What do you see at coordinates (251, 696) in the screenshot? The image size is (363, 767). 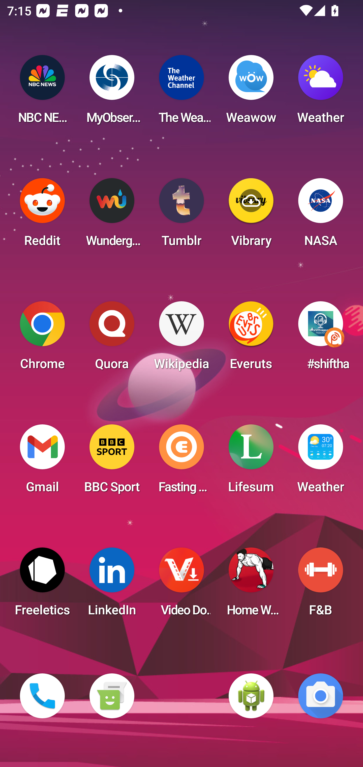 I see `WebView Browser Tester` at bounding box center [251, 696].